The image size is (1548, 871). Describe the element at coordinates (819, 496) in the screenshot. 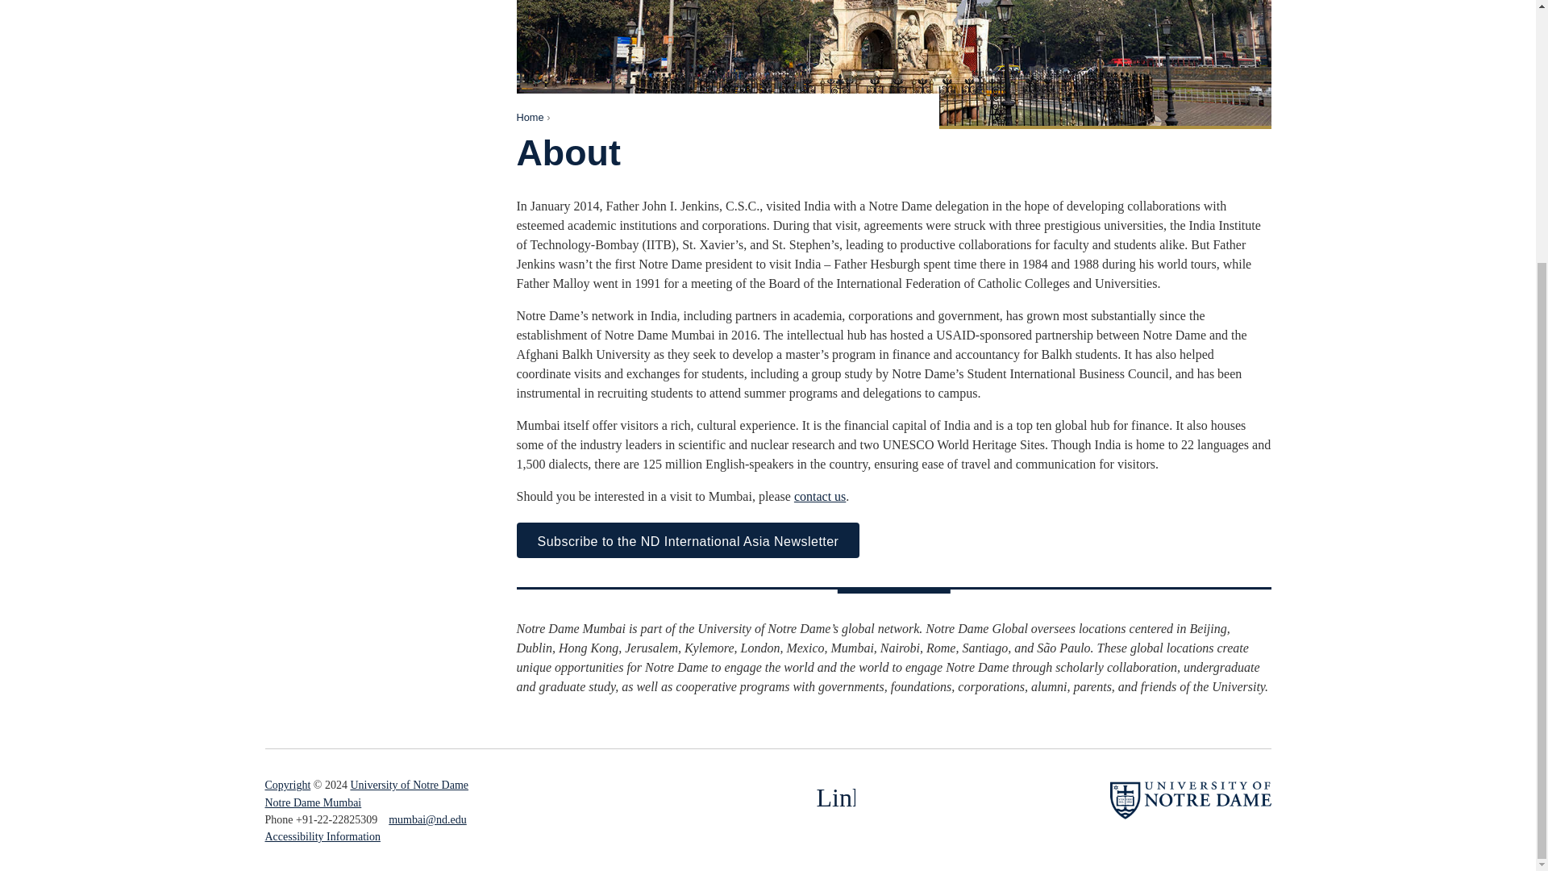

I see `contact us` at that location.